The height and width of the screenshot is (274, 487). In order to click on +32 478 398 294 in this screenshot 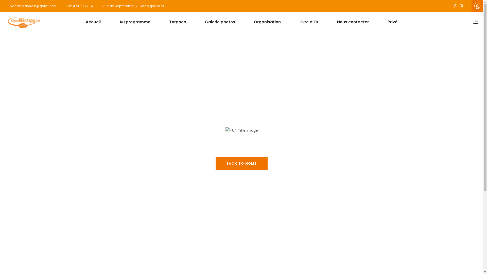, I will do `click(77, 6)`.